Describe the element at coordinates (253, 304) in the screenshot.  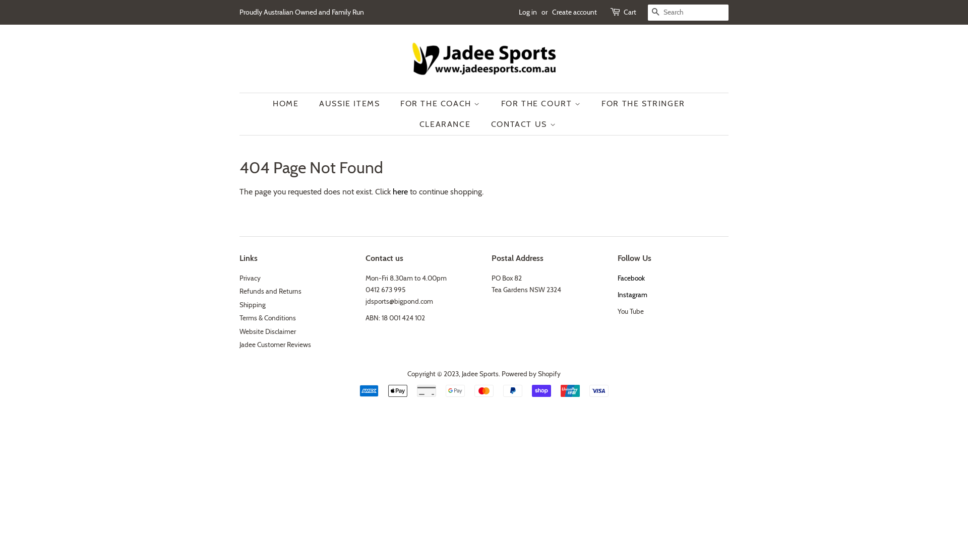
I see `Shipping` at that location.